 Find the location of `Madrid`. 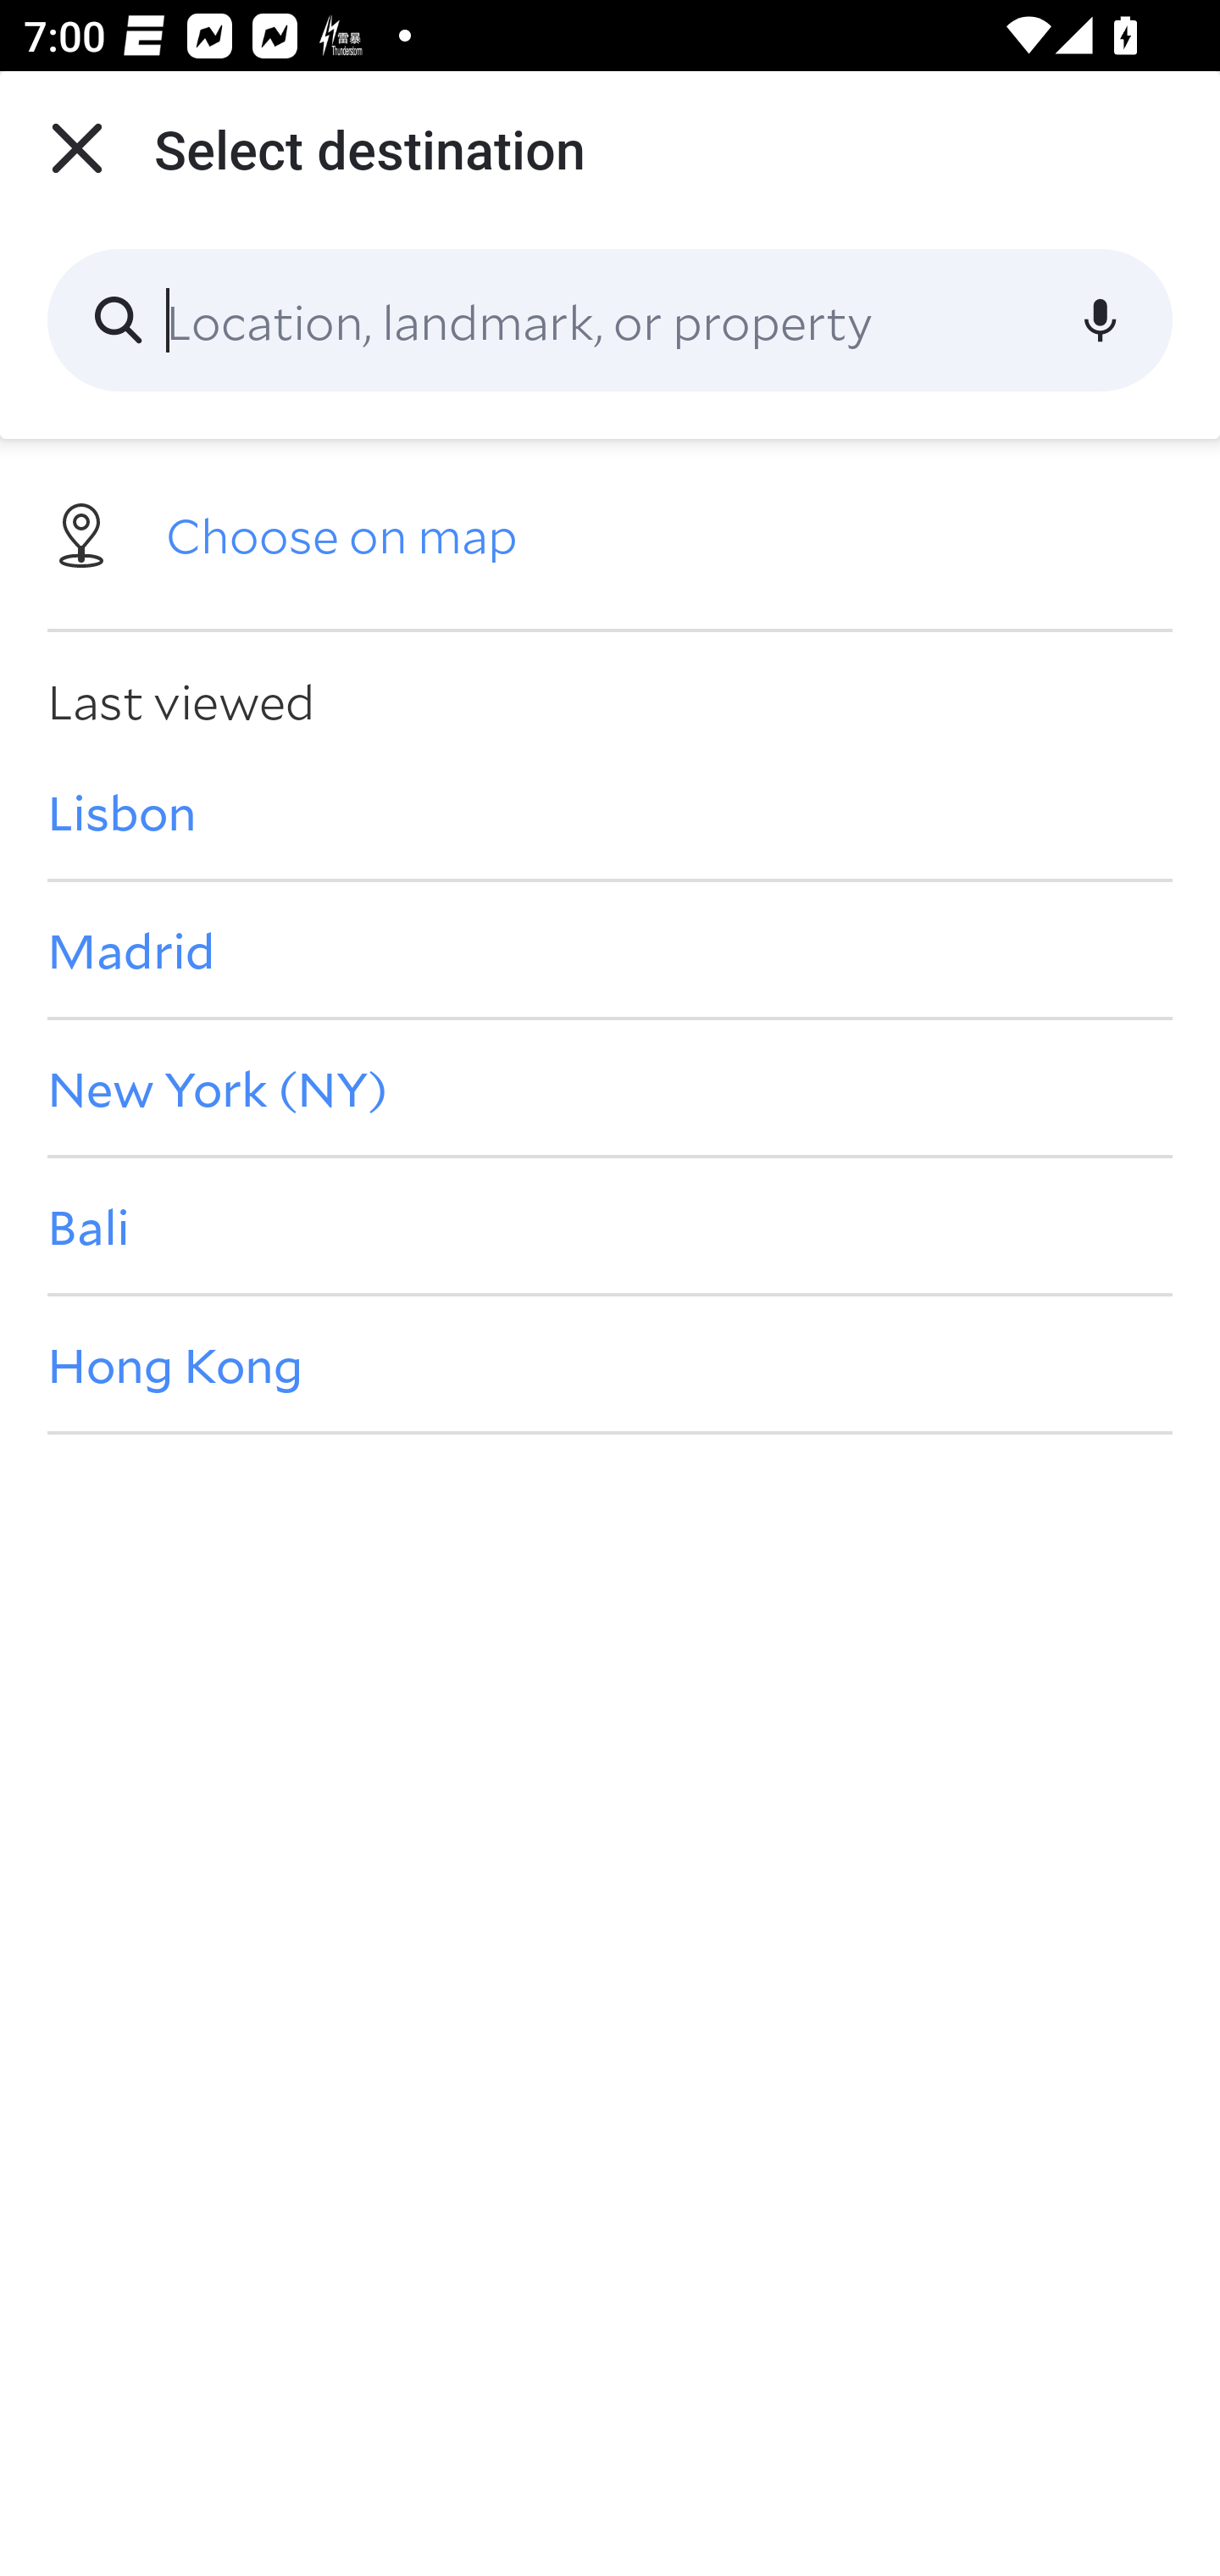

Madrid is located at coordinates (610, 949).